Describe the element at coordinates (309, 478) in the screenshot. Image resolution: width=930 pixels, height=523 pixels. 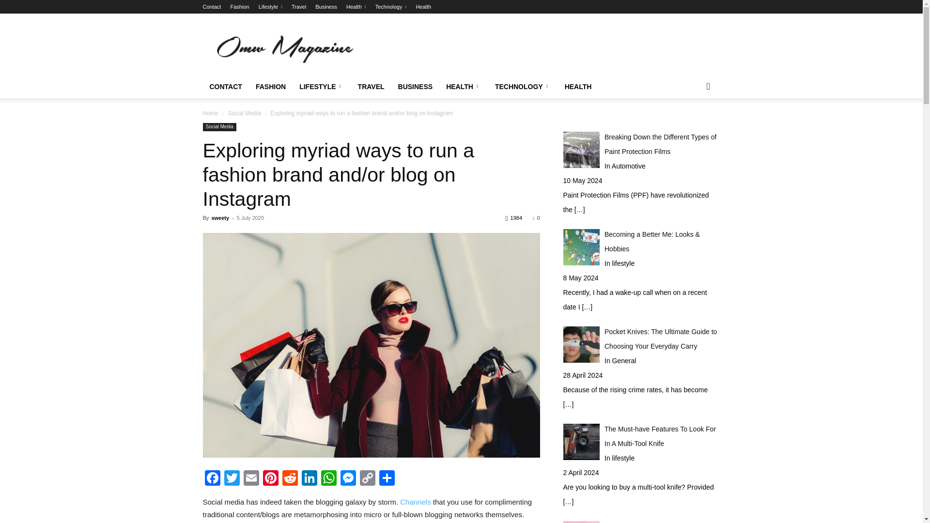
I see `LinkedIn` at that location.